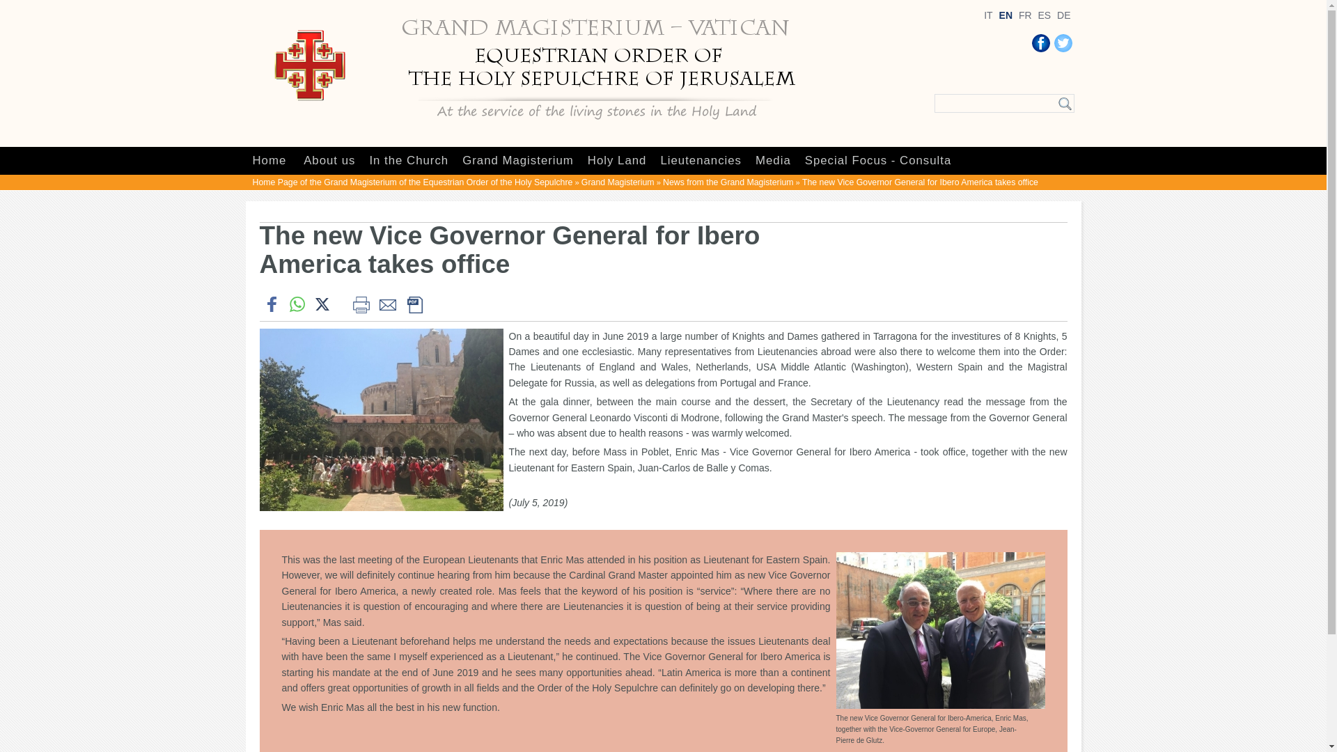  What do you see at coordinates (773, 160) in the screenshot?
I see `Media` at bounding box center [773, 160].